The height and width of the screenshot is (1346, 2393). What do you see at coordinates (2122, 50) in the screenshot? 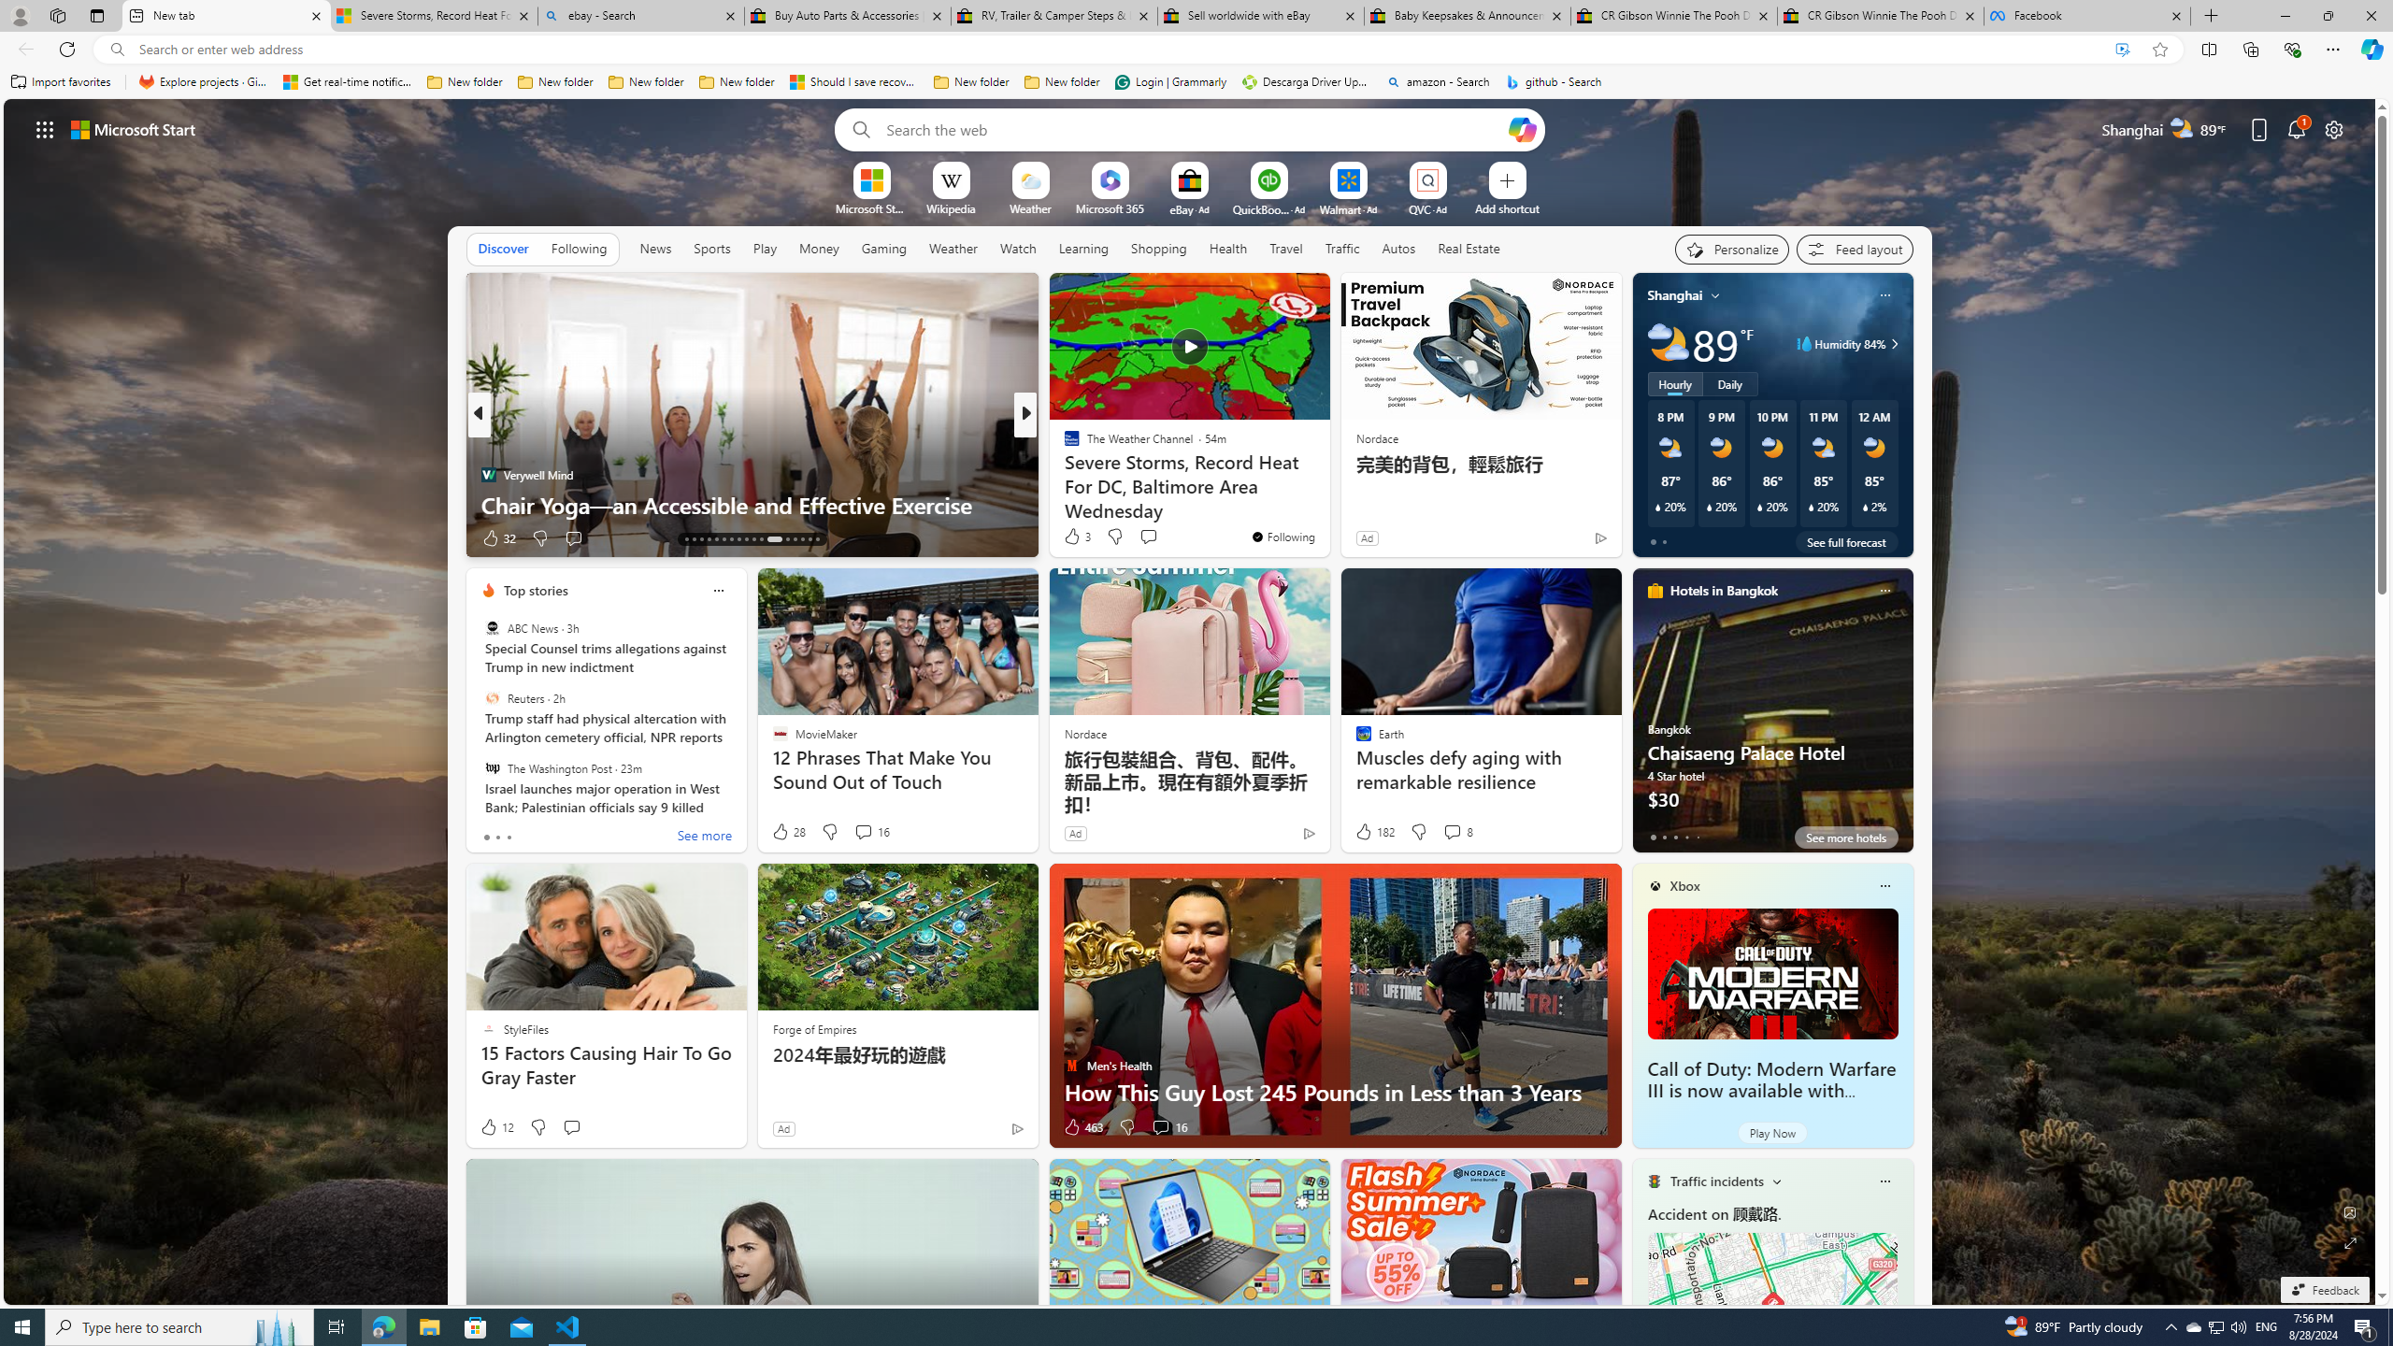
I see `Enhance video` at bounding box center [2122, 50].